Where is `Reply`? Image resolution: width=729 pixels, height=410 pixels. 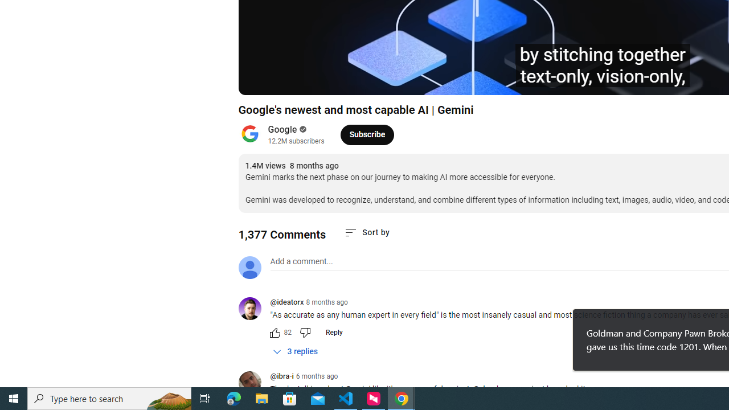 Reply is located at coordinates (334, 333).